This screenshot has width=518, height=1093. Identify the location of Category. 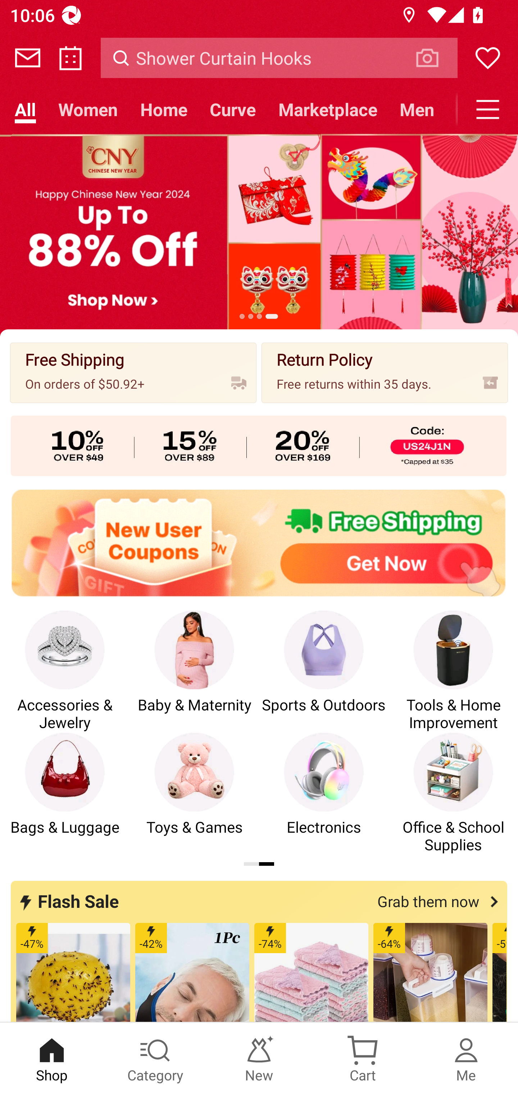
(155, 1058).